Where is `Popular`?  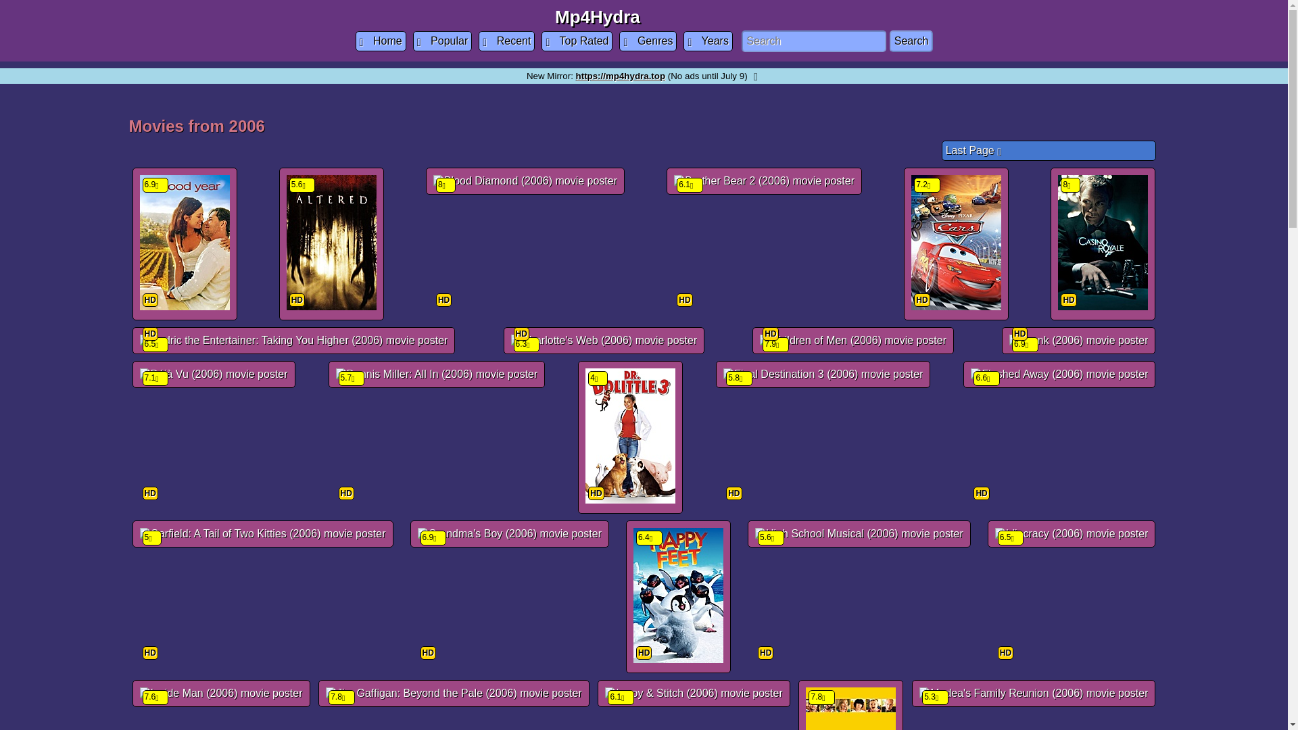 Popular is located at coordinates (442, 41).